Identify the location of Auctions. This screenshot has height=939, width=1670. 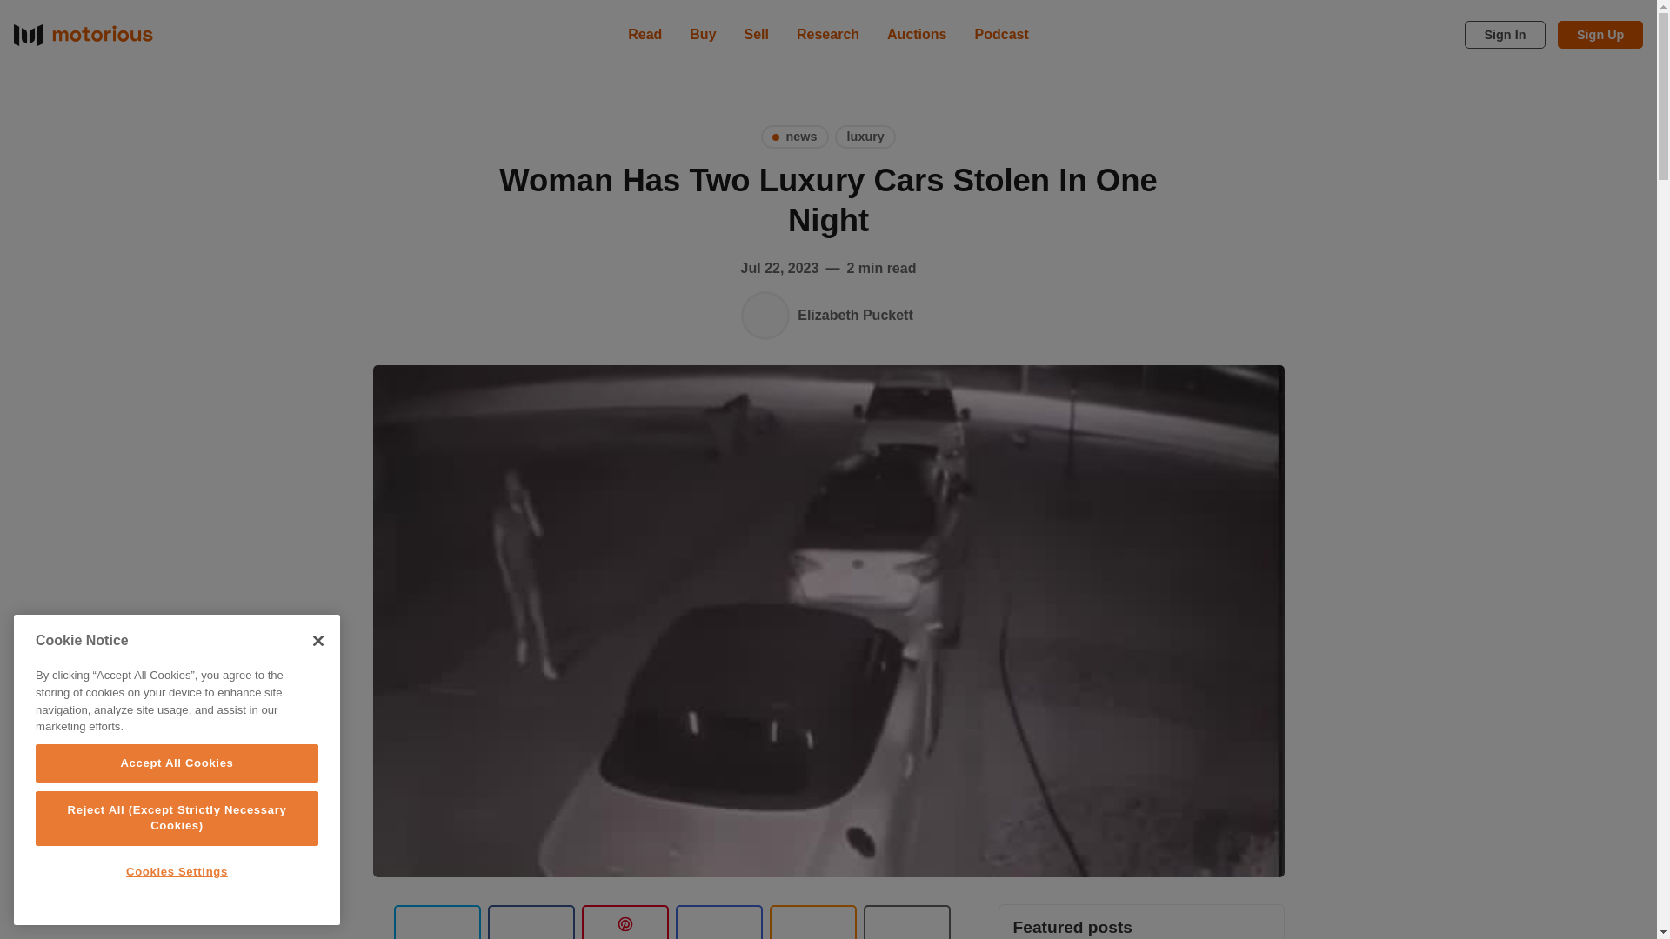
(917, 34).